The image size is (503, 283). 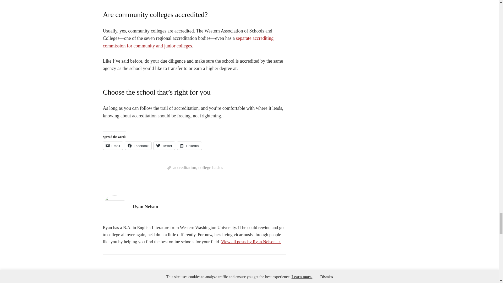 What do you see at coordinates (138, 146) in the screenshot?
I see `Click to share on Facebook` at bounding box center [138, 146].